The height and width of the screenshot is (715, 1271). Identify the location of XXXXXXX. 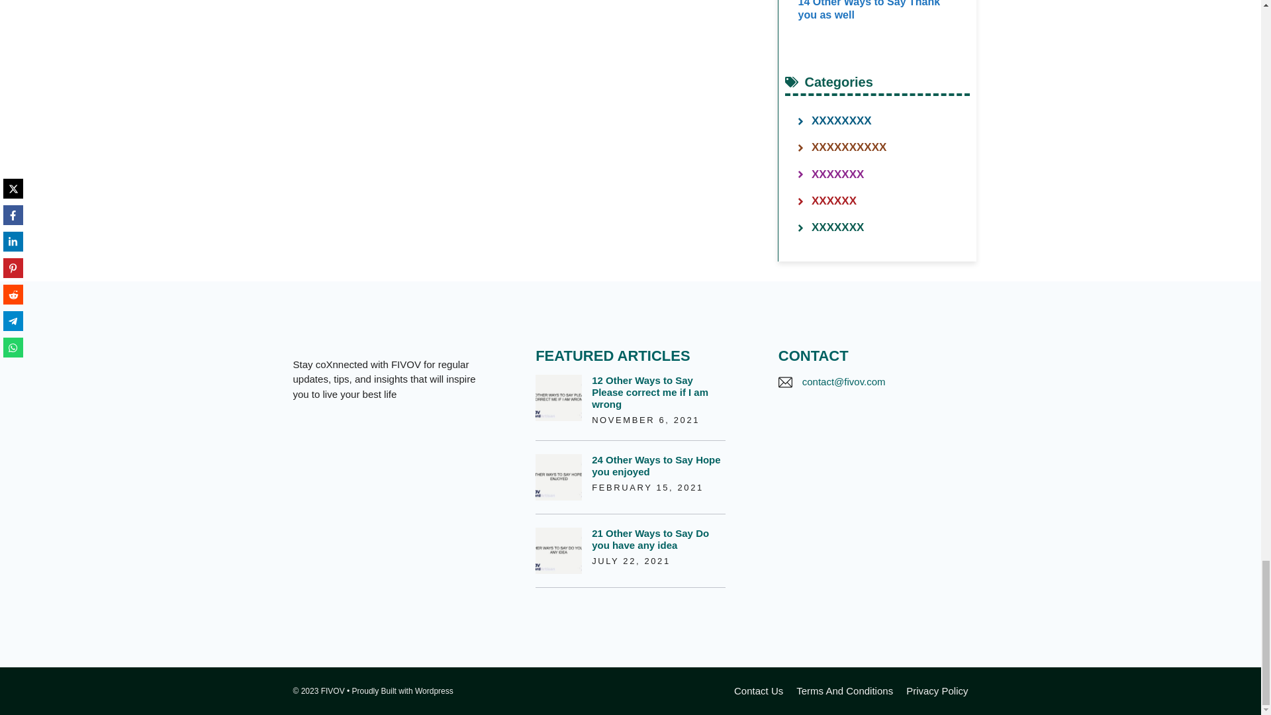
(838, 174).